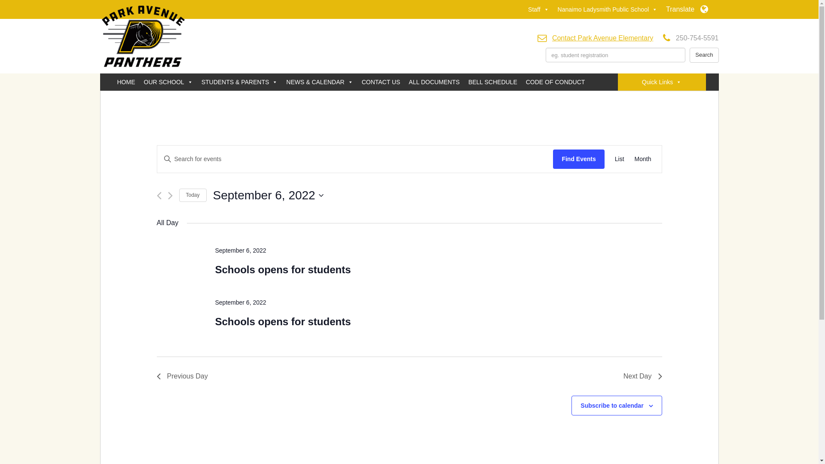 The width and height of the screenshot is (825, 464). I want to click on ALL DOCUMENTS, so click(434, 82).